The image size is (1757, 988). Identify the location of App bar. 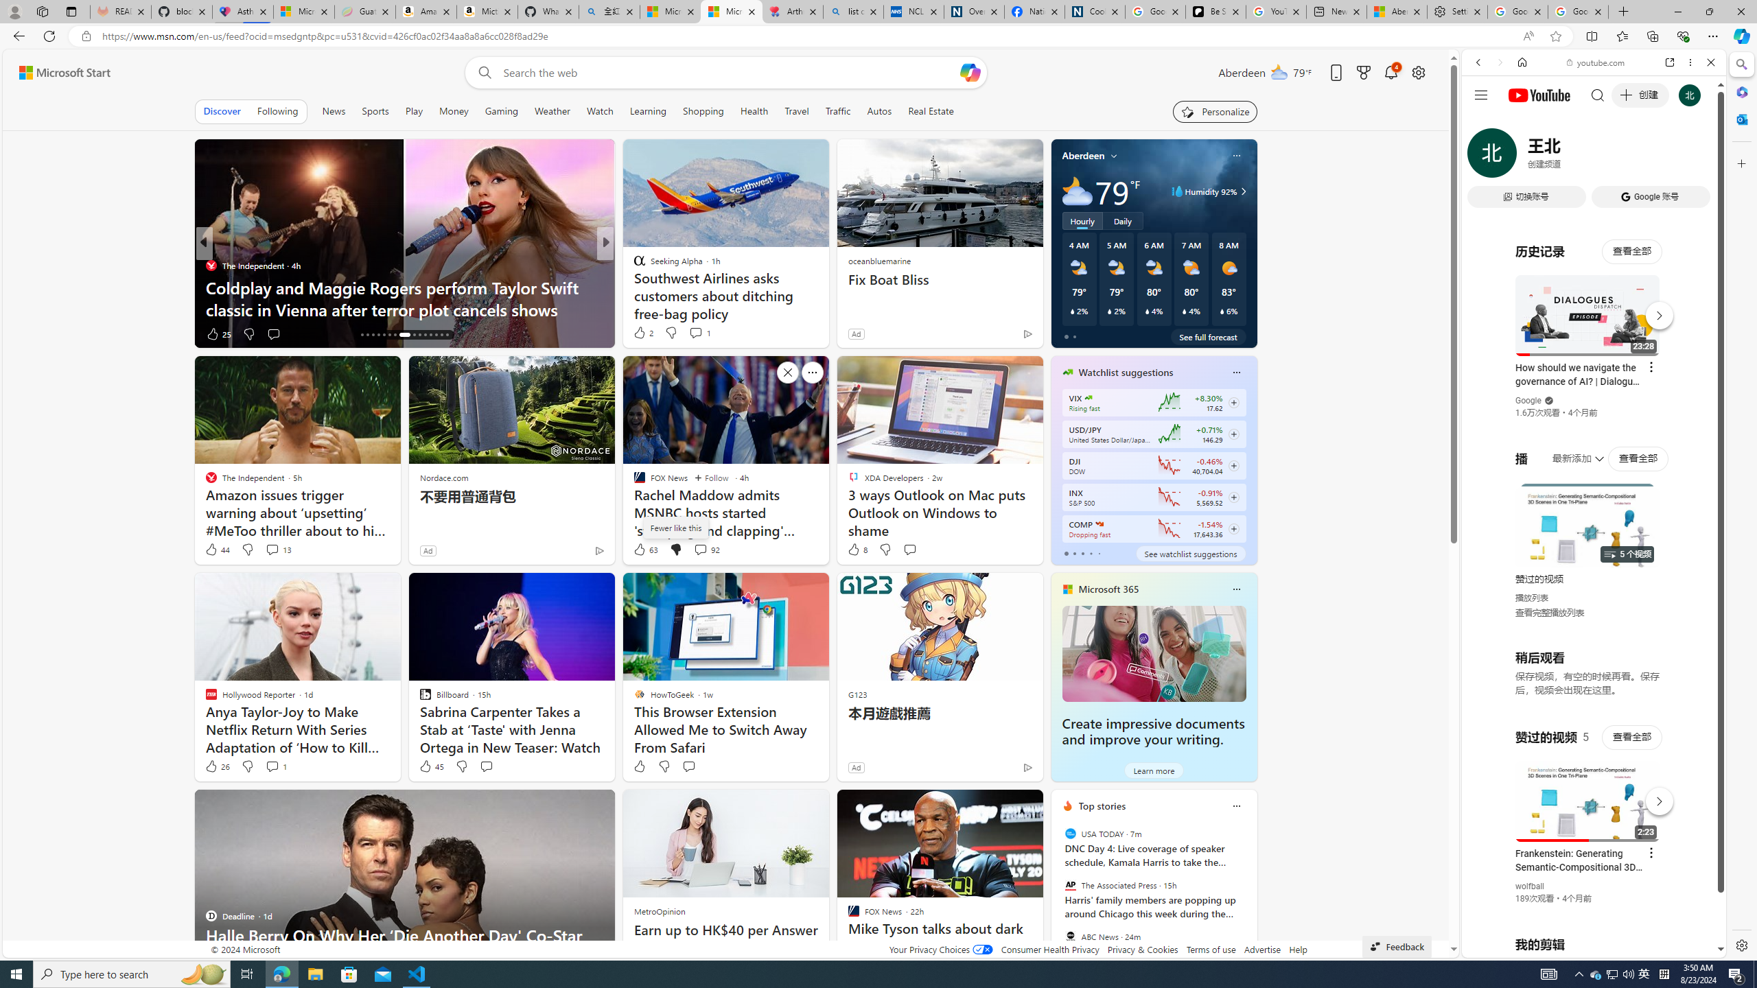
(878, 36).